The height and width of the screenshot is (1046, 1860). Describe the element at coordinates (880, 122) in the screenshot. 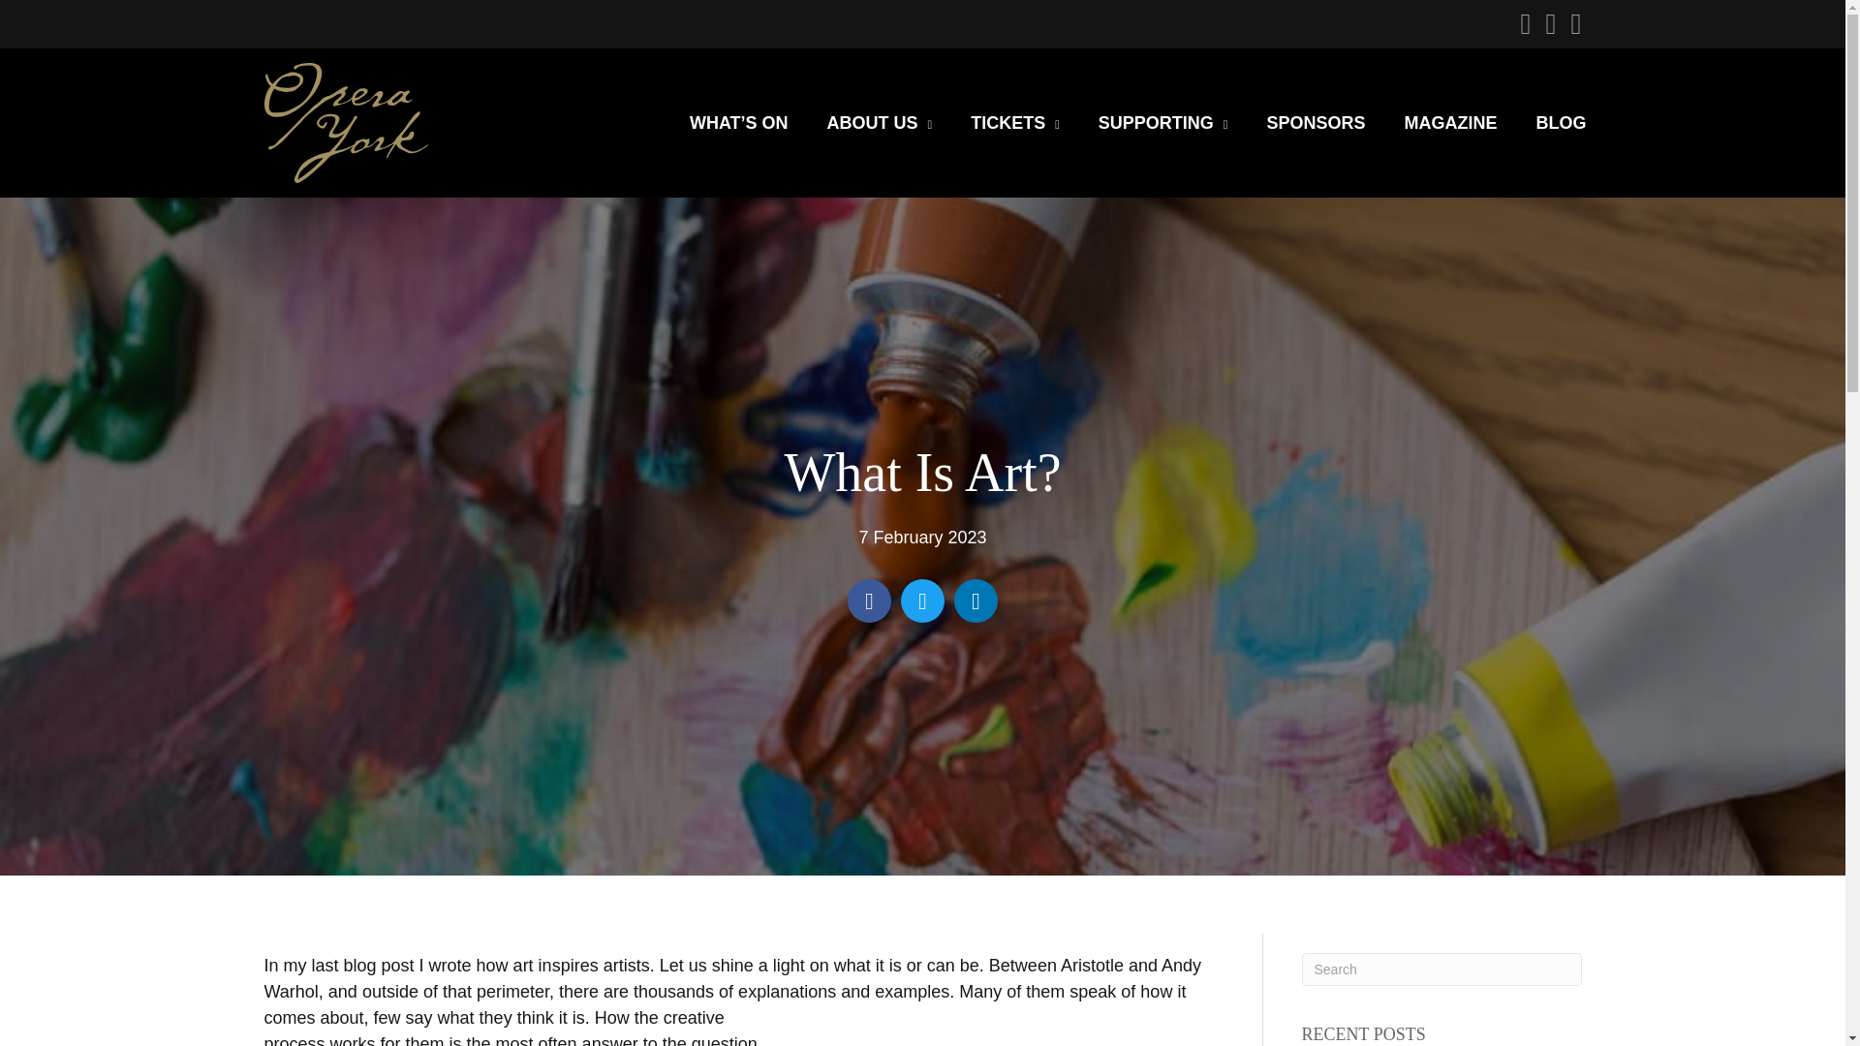

I see `ABOUT US` at that location.